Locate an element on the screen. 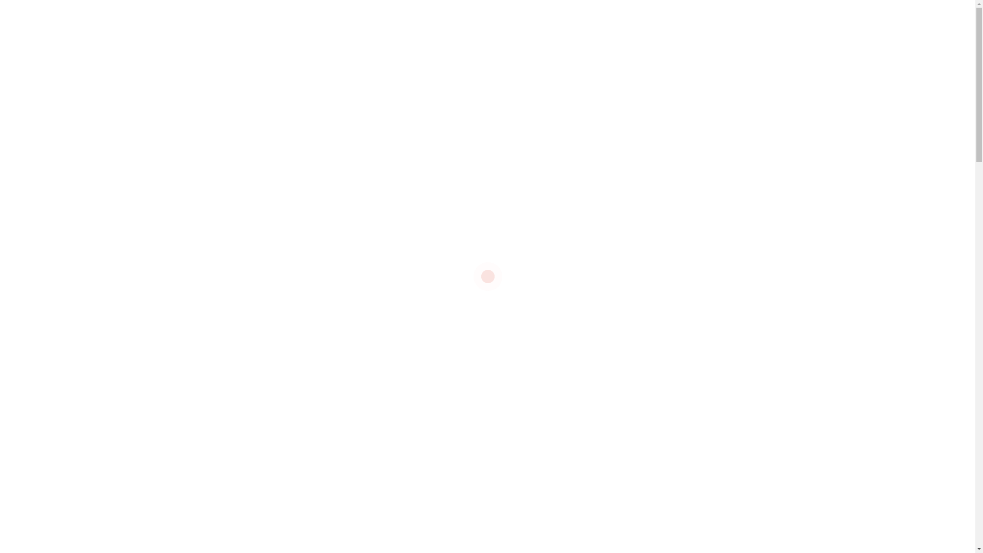 The height and width of the screenshot is (553, 983). Steun ons is located at coordinates (734, 65).